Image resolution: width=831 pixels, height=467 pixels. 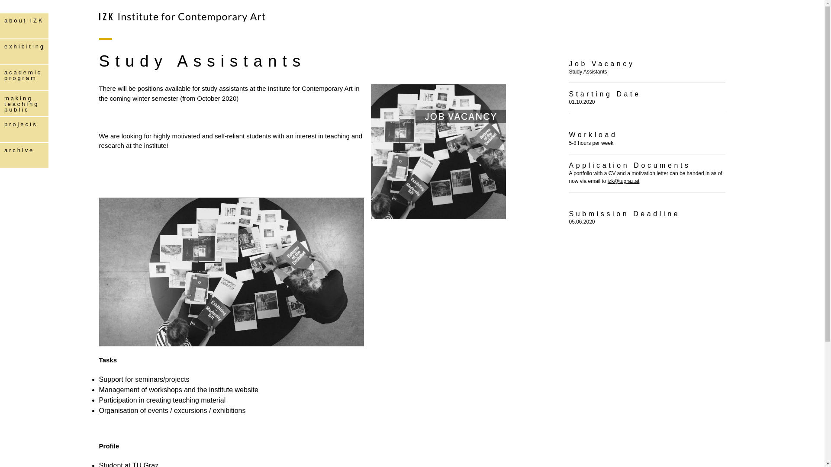 I want to click on about IZK, so click(x=24, y=26).